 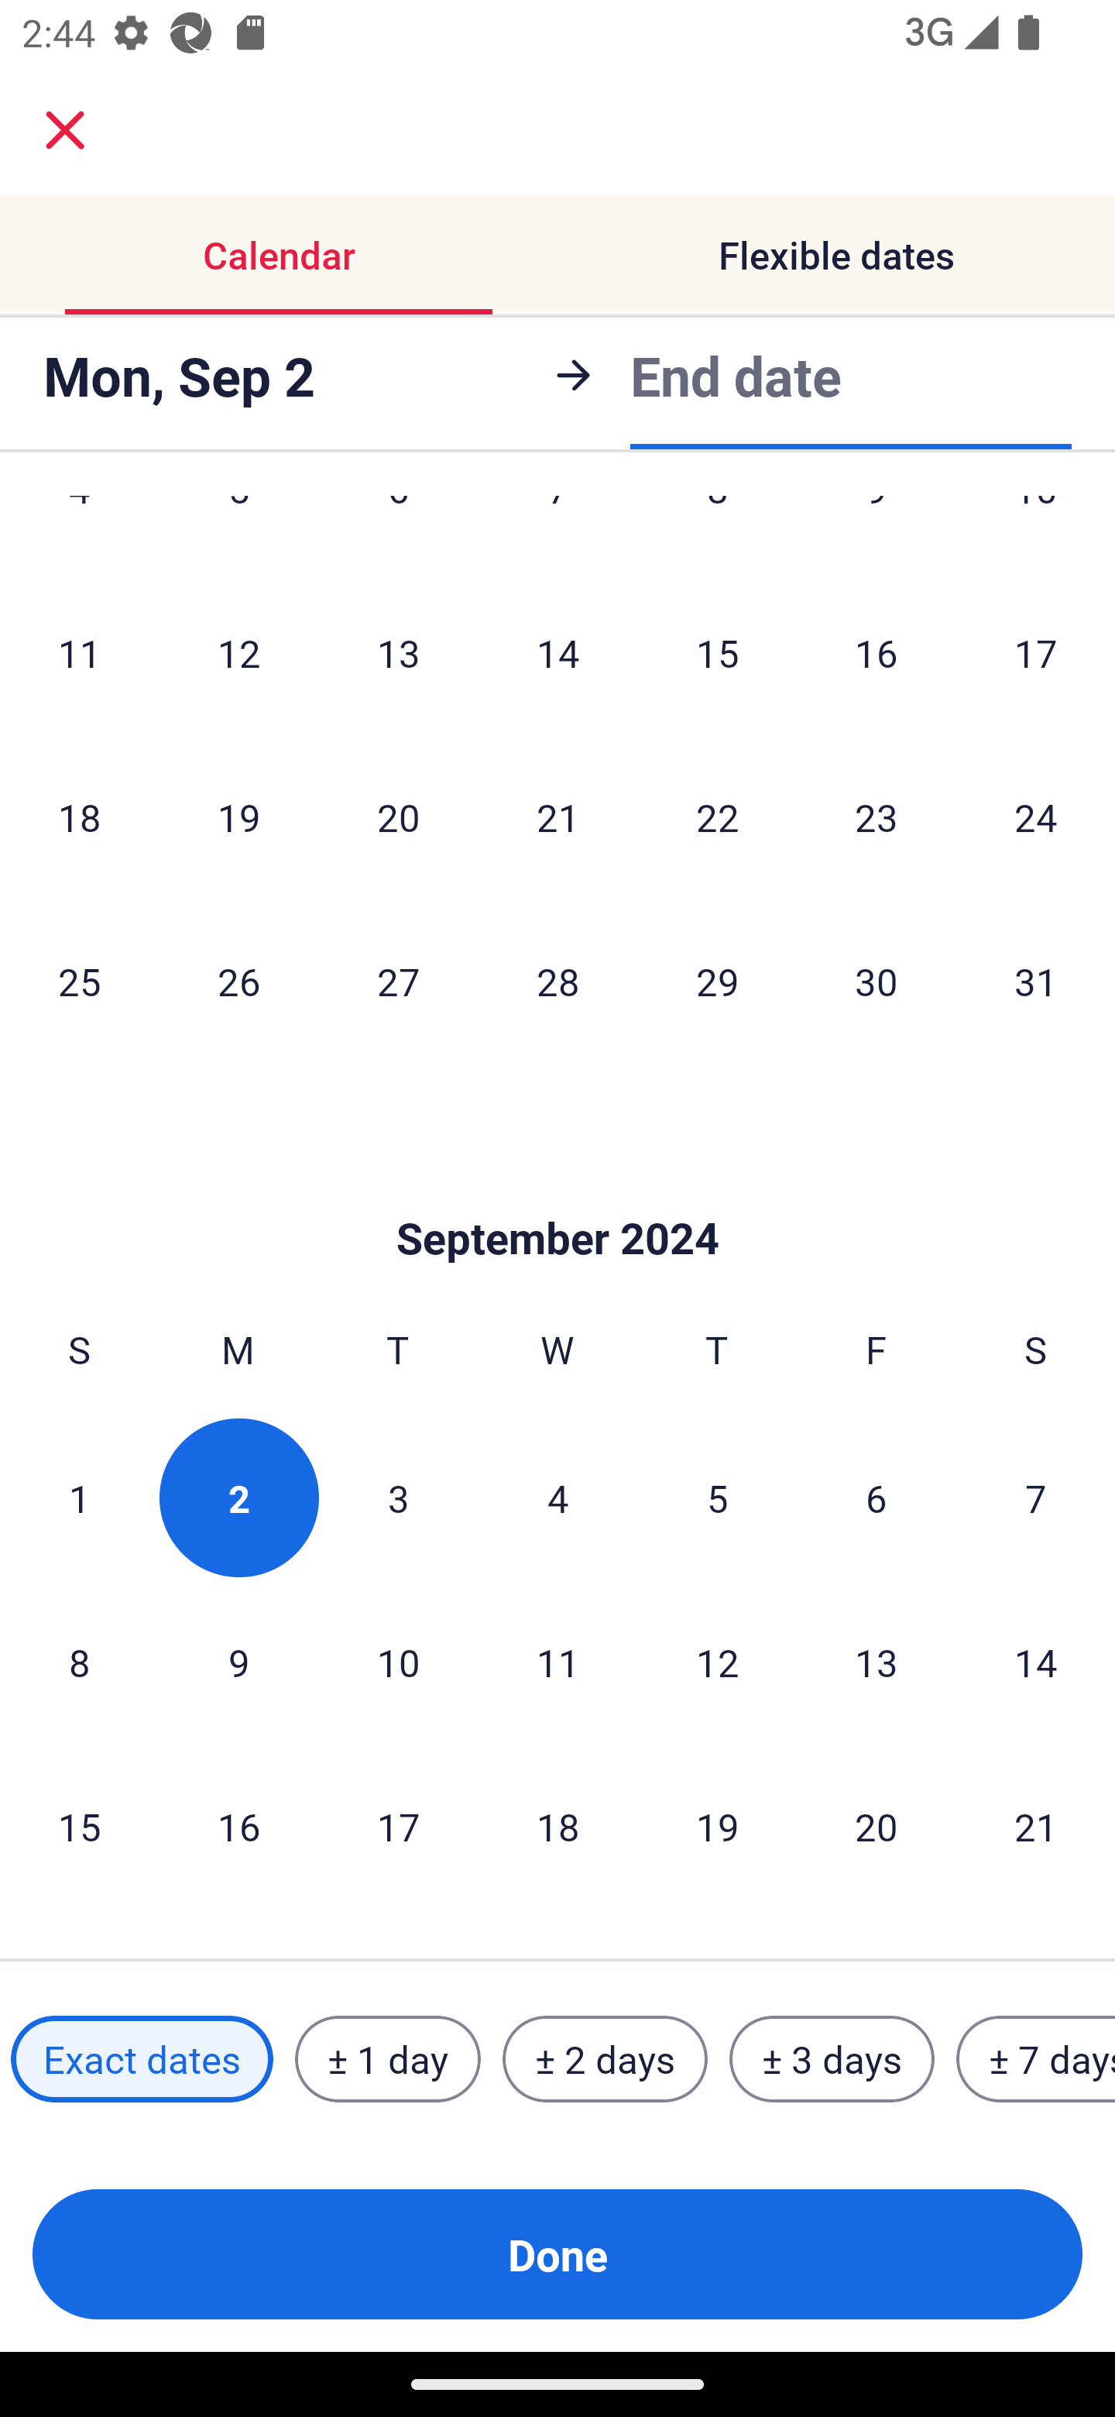 I want to click on 19 Thursday, September 19, 2024, so click(x=717, y=1825).